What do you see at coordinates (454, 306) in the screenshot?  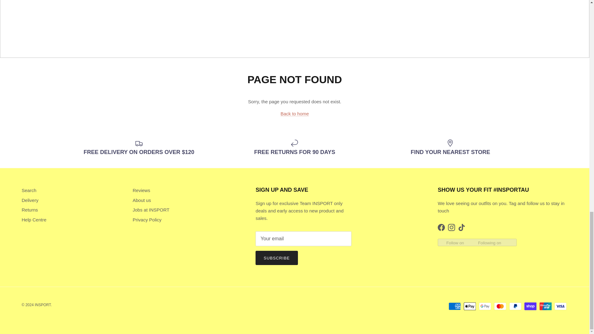 I see `American Express` at bounding box center [454, 306].